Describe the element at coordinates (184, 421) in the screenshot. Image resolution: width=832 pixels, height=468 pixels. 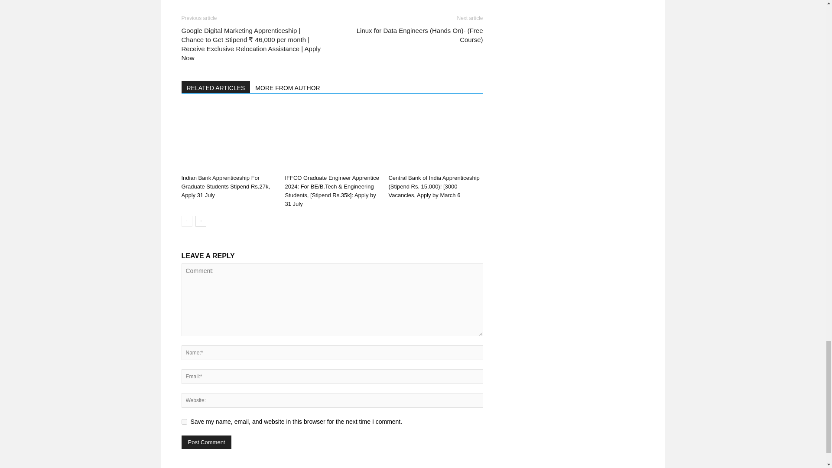
I see `yes` at that location.